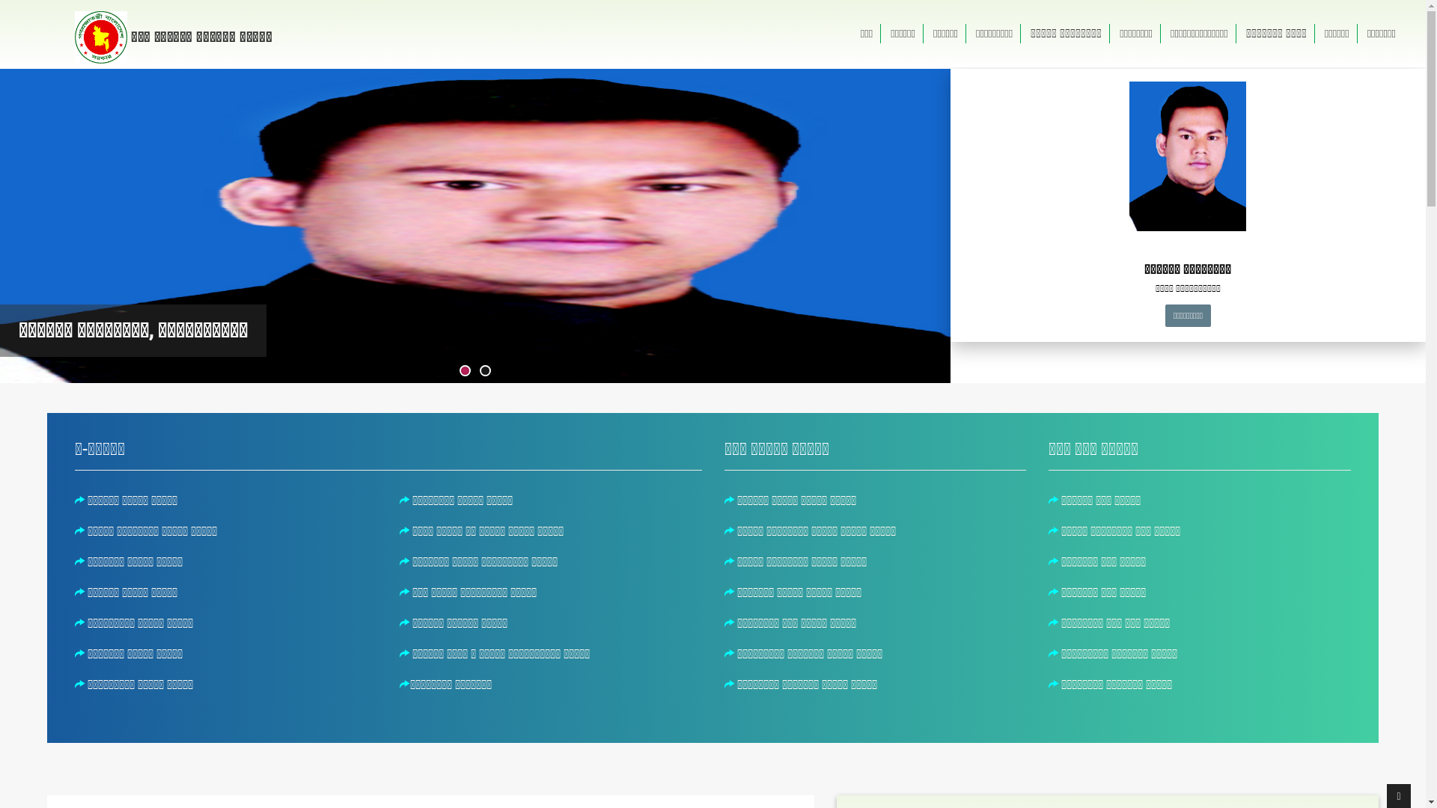 Image resolution: width=1437 pixels, height=808 pixels. What do you see at coordinates (466, 371) in the screenshot?
I see `1` at bounding box center [466, 371].